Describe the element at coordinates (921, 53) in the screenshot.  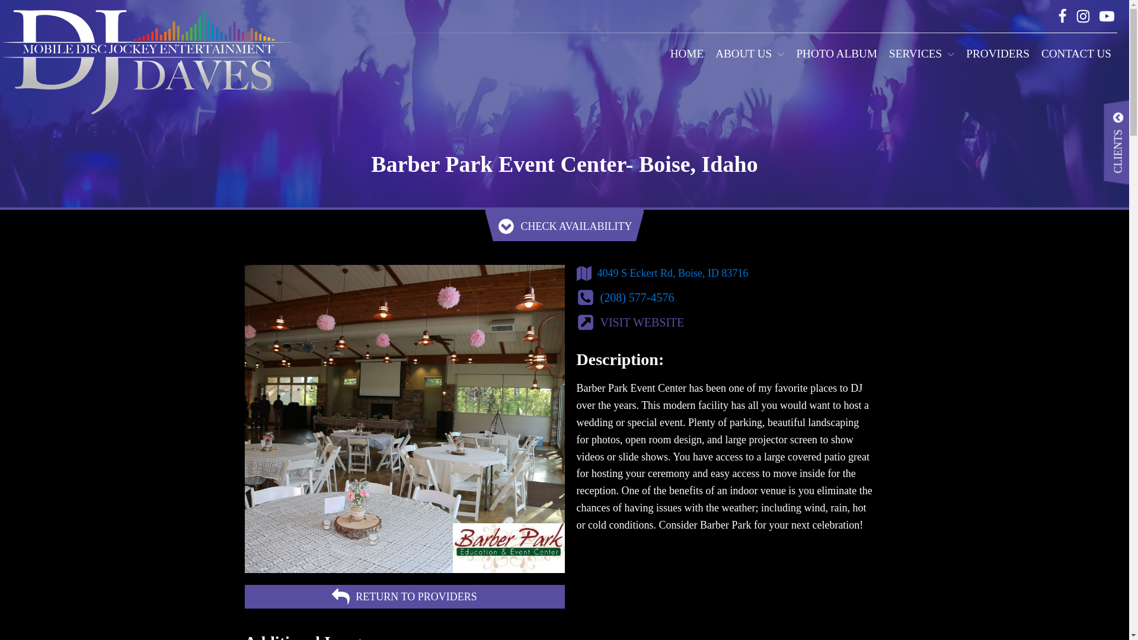
I see `SERVICES` at that location.